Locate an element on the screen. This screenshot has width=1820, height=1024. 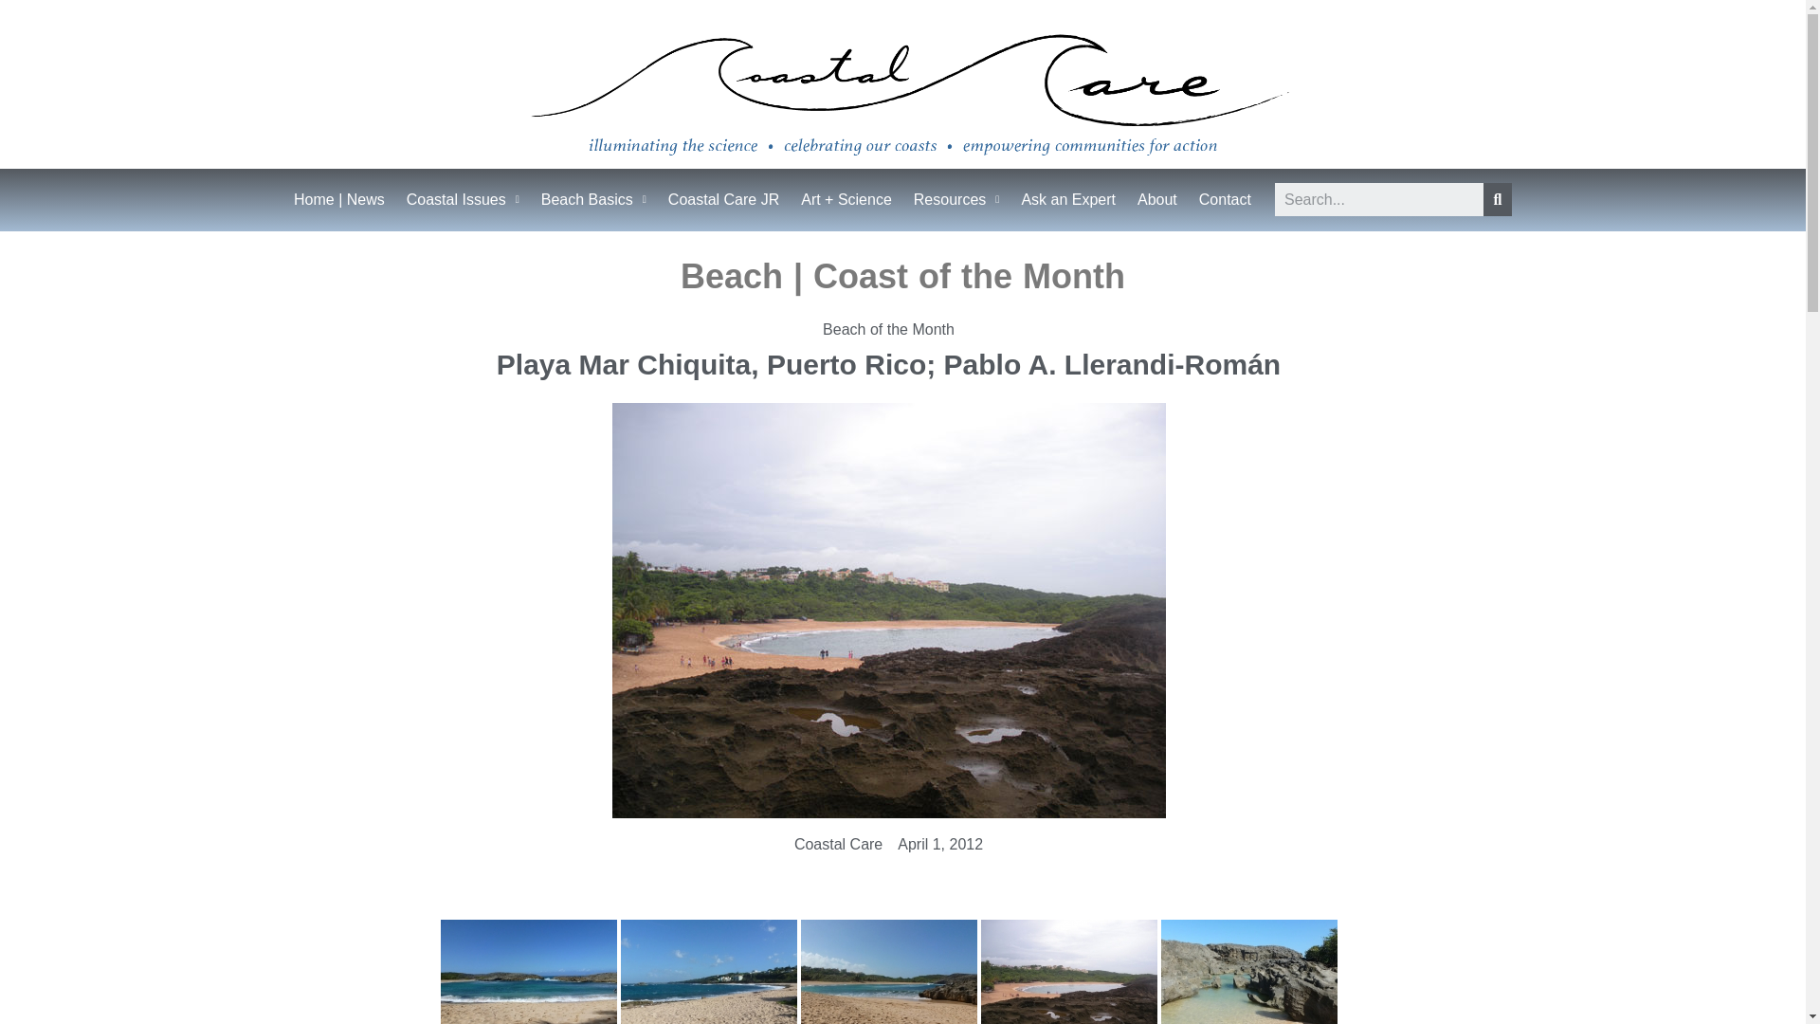
Ask an Expert is located at coordinates (1067, 199).